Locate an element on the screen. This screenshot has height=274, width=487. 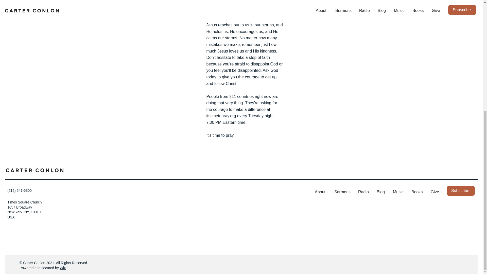
About is located at coordinates (321, 192).